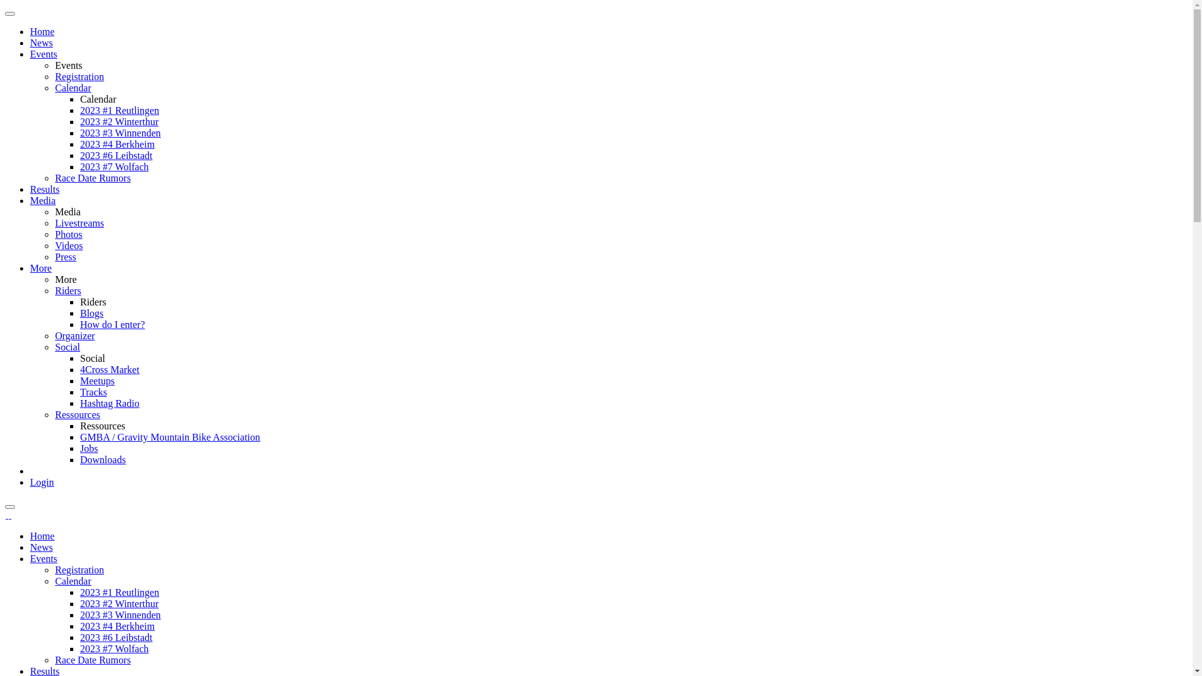  What do you see at coordinates (110, 403) in the screenshot?
I see `Hashtag Radio` at bounding box center [110, 403].